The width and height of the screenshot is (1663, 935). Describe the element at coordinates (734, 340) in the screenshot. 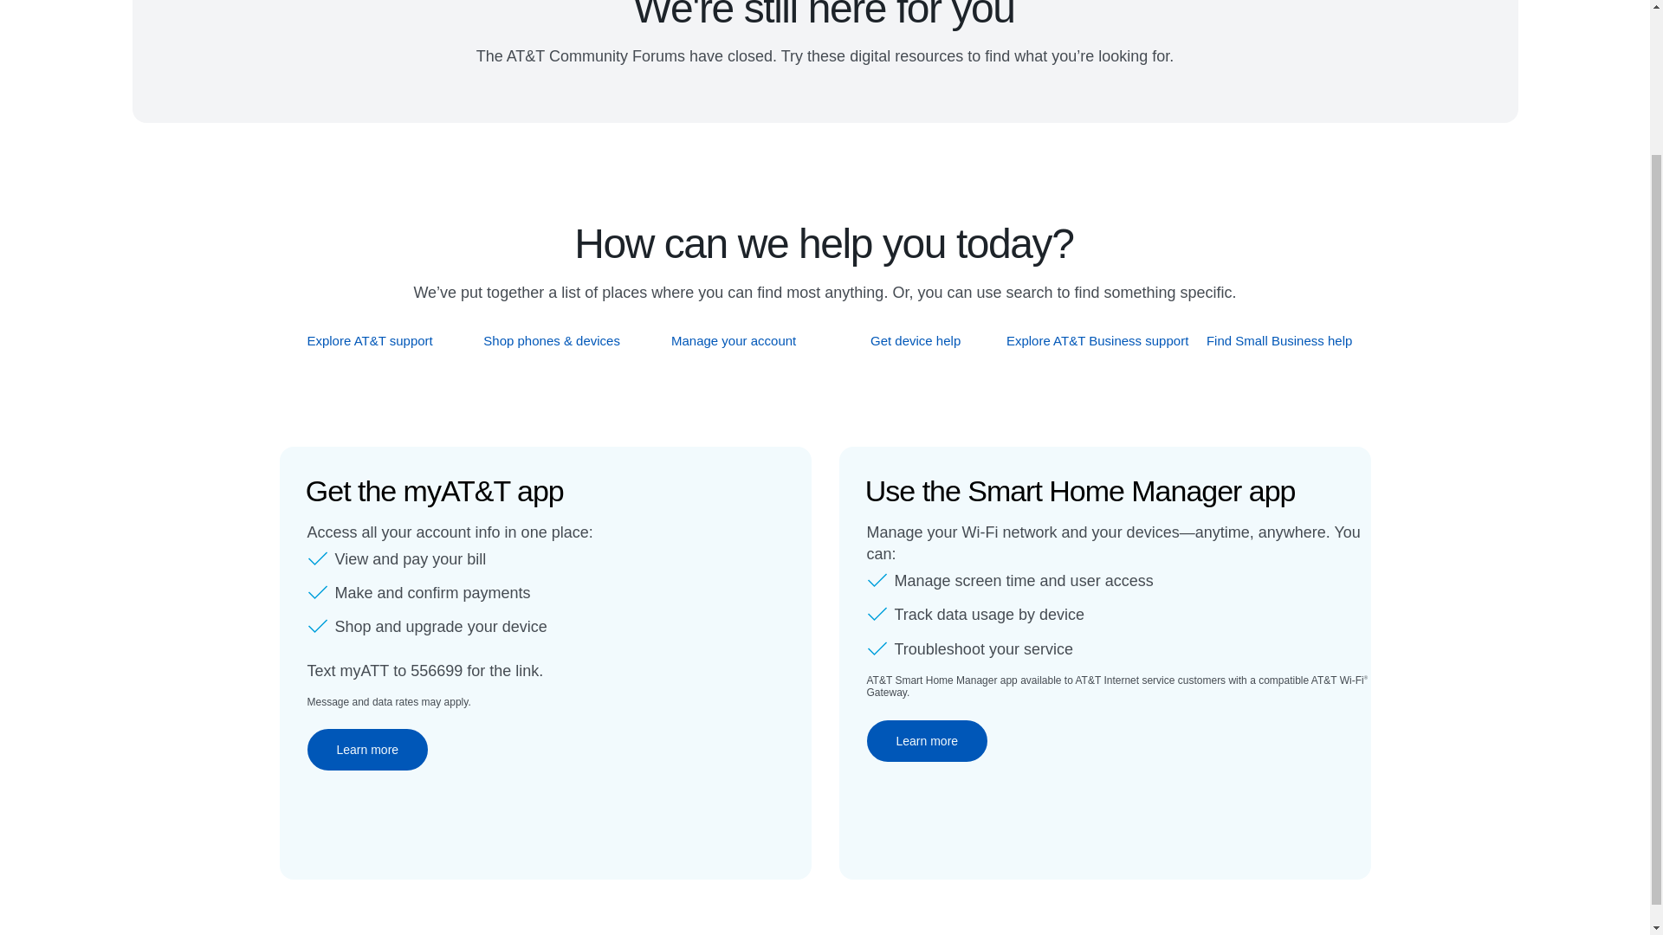

I see `Manage your account` at that location.